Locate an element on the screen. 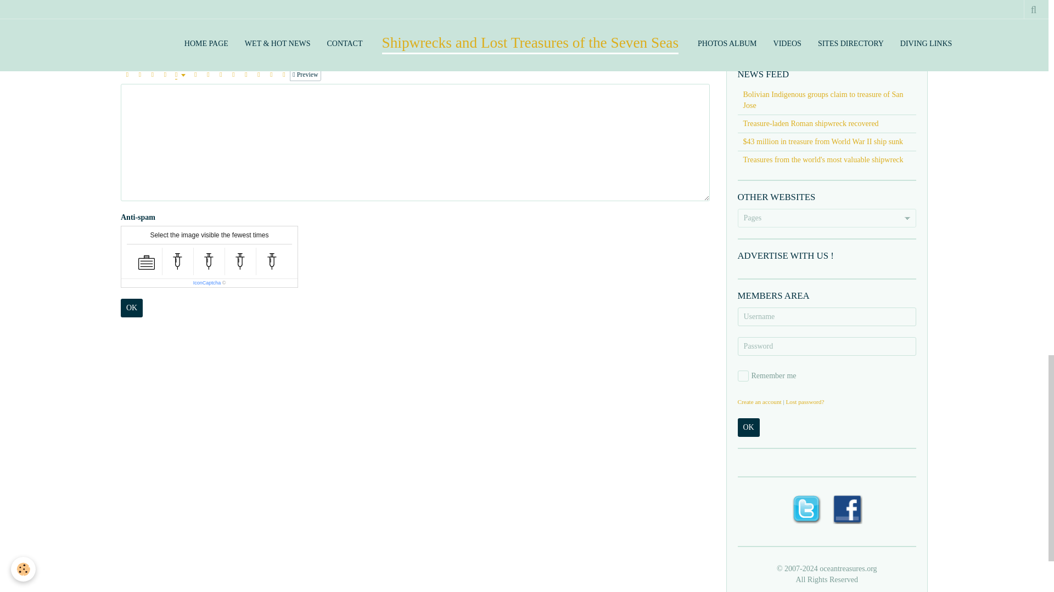  Text size is located at coordinates (165, 75).